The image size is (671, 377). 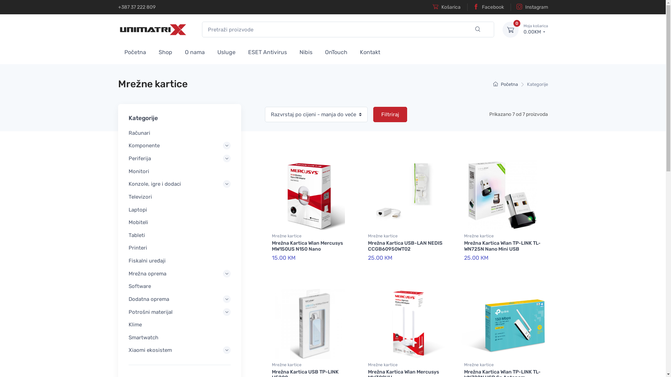 What do you see at coordinates (180, 222) in the screenshot?
I see `Mobiteli` at bounding box center [180, 222].